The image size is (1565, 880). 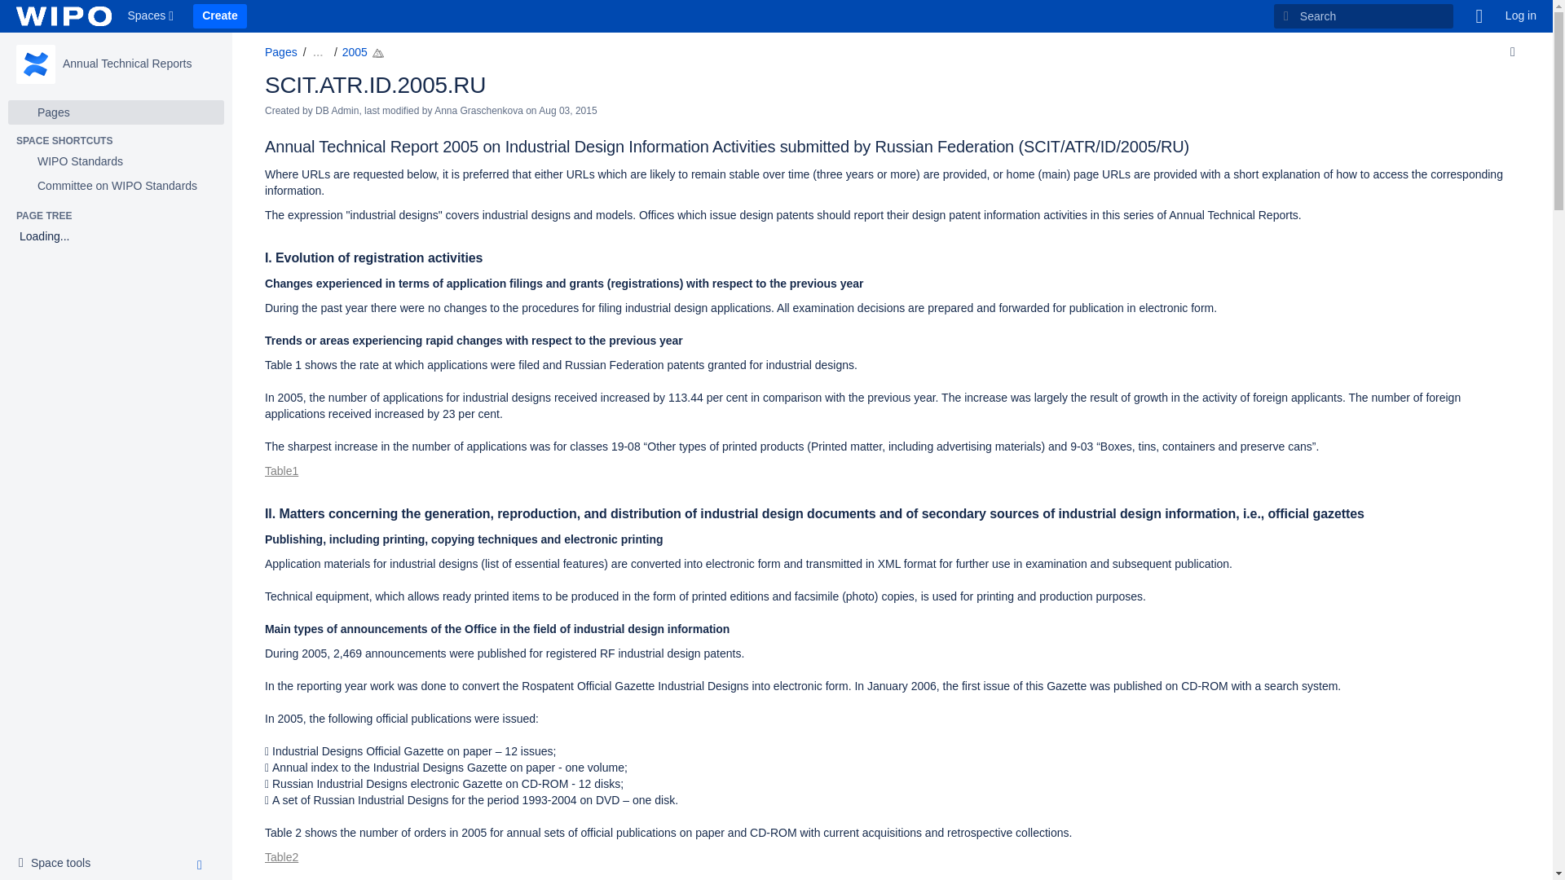 What do you see at coordinates (59, 864) in the screenshot?
I see `Create from template` at bounding box center [59, 864].